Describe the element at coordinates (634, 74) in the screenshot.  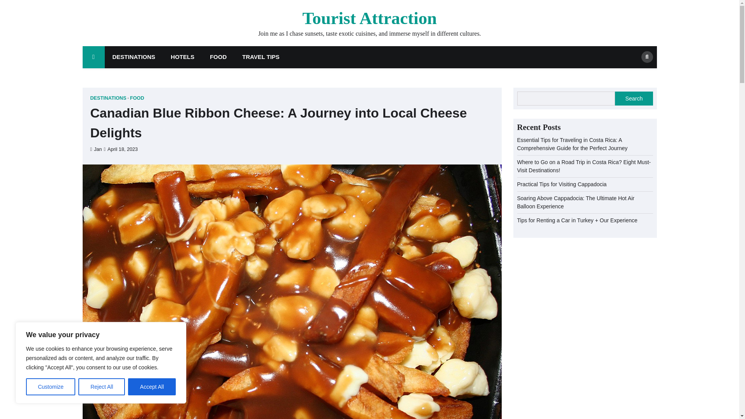
I see `Search` at that location.